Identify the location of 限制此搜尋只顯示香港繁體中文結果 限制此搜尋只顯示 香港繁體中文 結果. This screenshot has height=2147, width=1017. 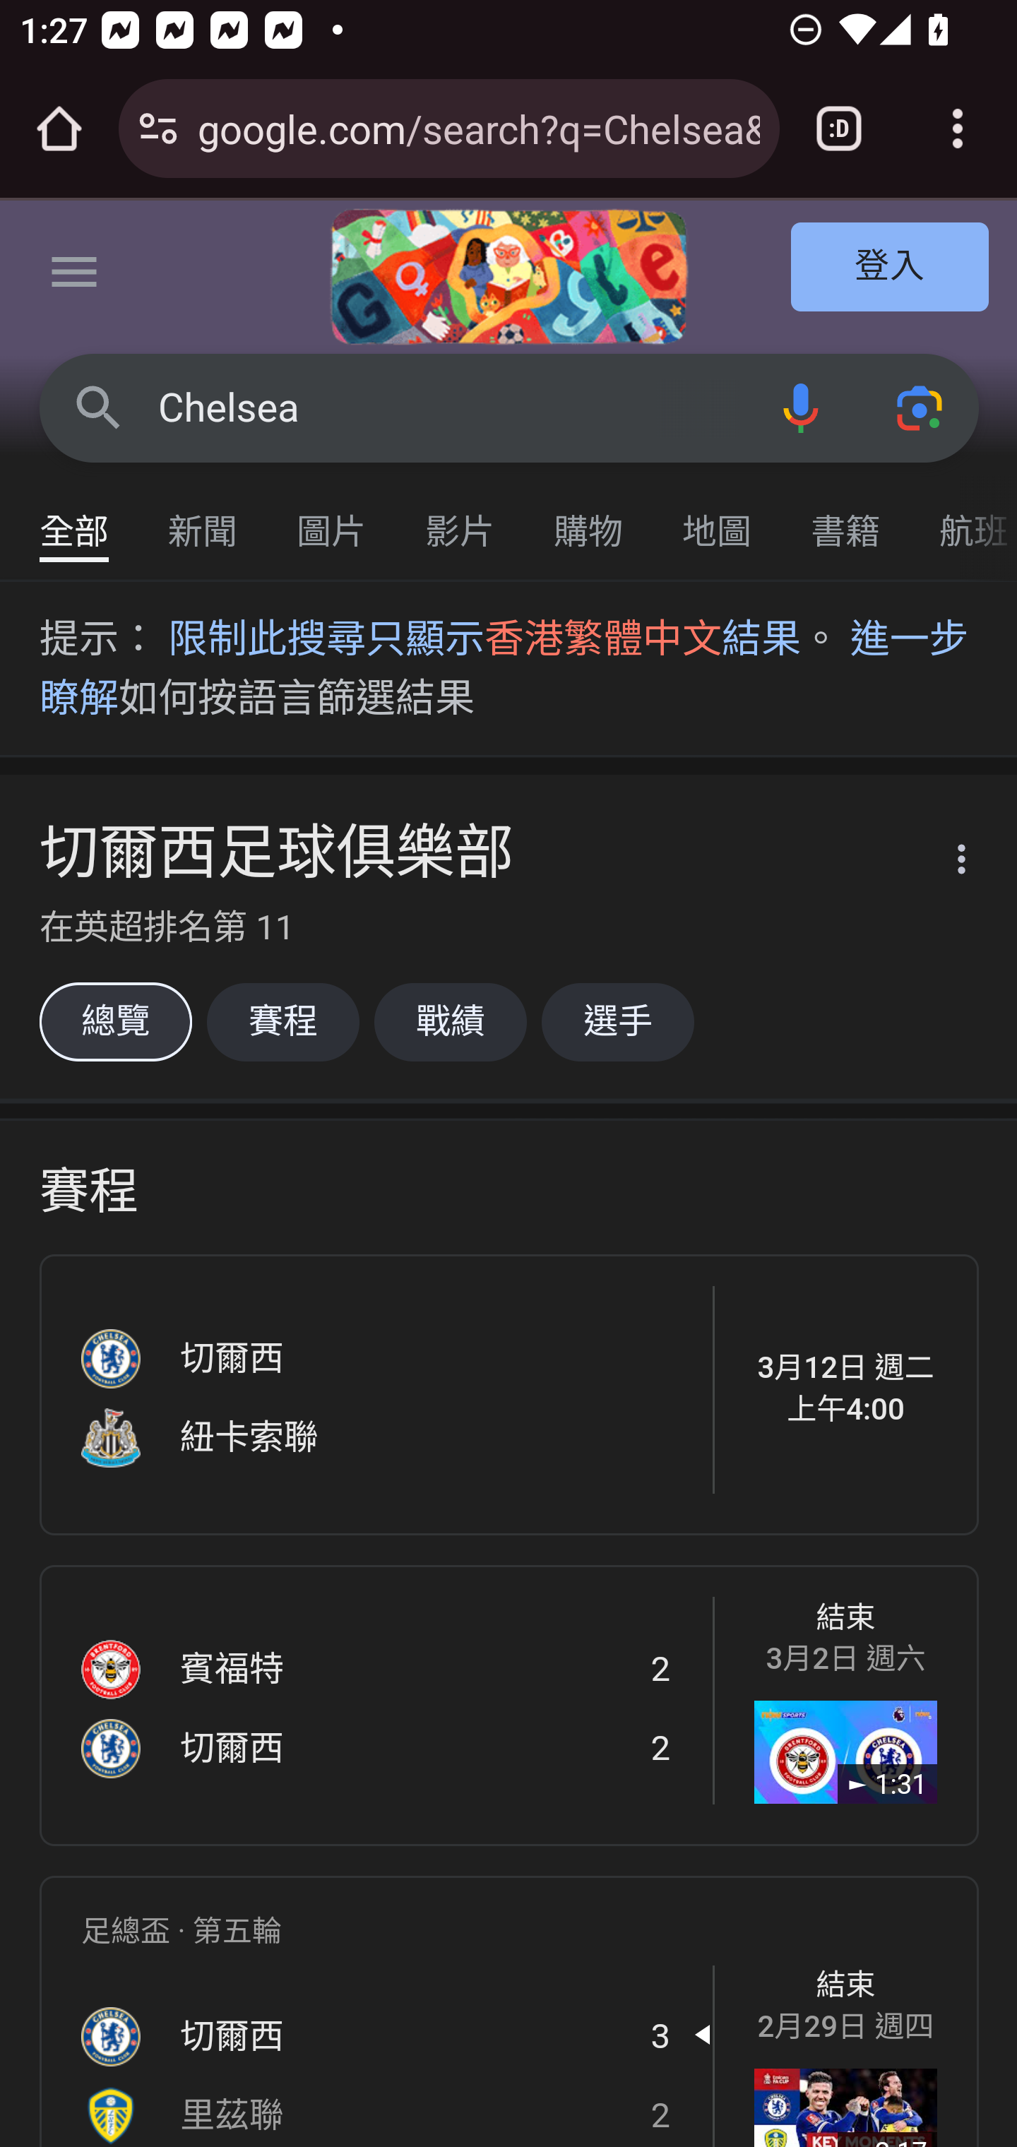
(483, 640).